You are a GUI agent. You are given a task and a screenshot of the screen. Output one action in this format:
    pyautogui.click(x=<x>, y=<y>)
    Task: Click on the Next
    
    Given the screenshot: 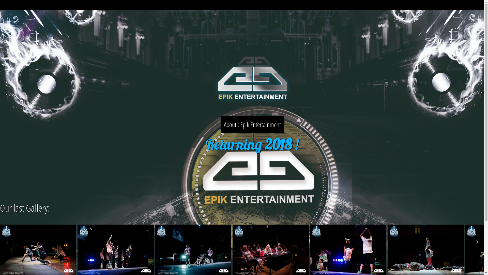 What is the action you would take?
    pyautogui.click(x=477, y=242)
    